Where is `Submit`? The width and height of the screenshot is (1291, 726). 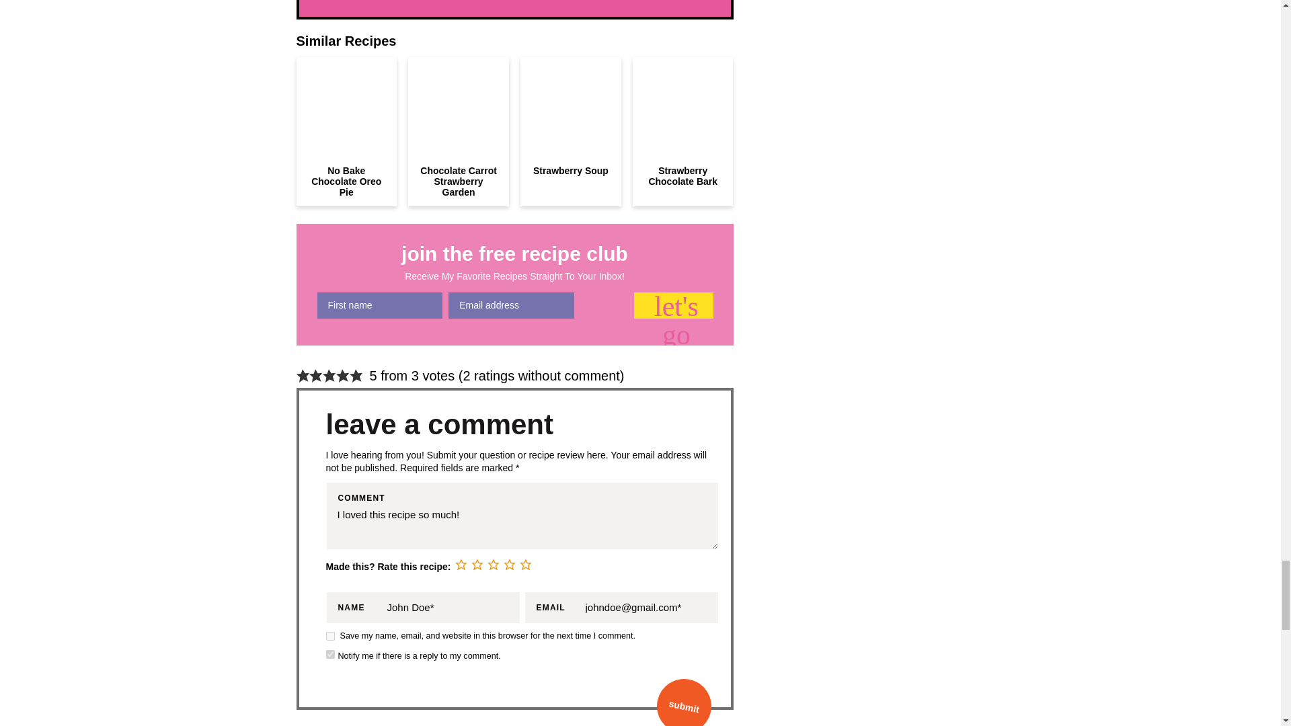 Submit is located at coordinates (679, 700).